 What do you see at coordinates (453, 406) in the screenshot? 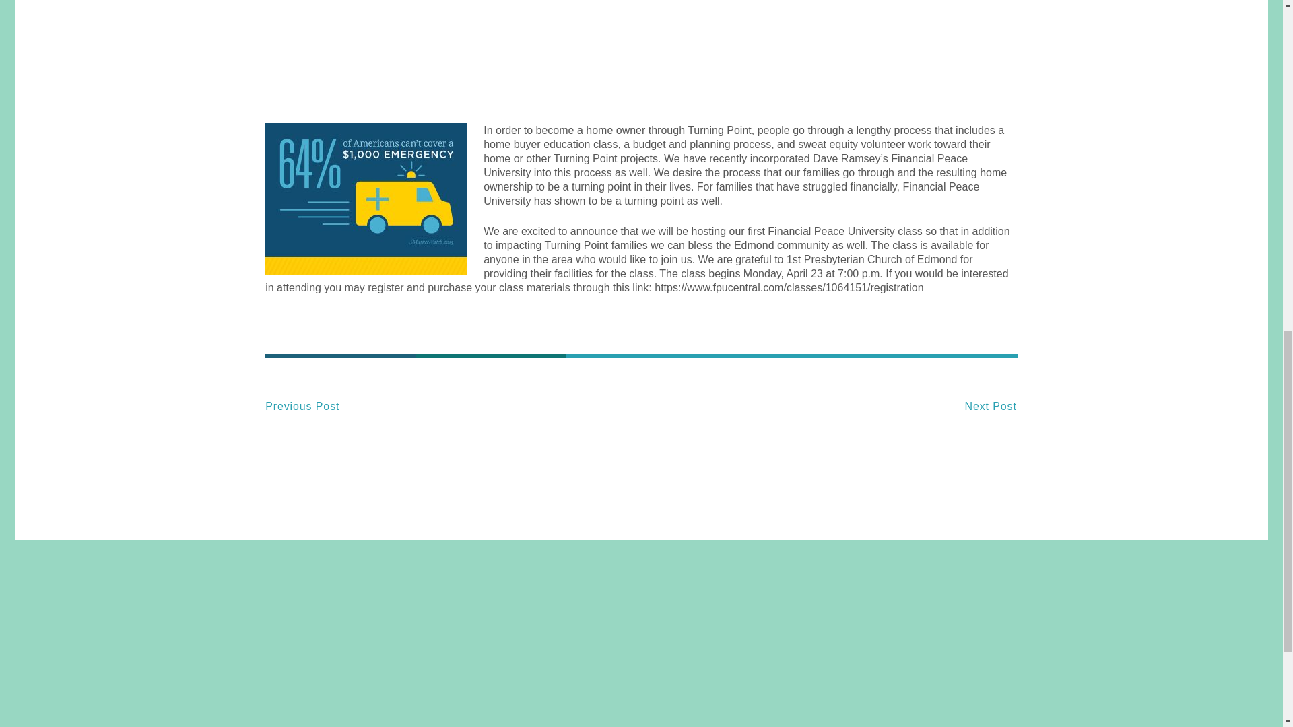
I see `Previous Post` at bounding box center [453, 406].